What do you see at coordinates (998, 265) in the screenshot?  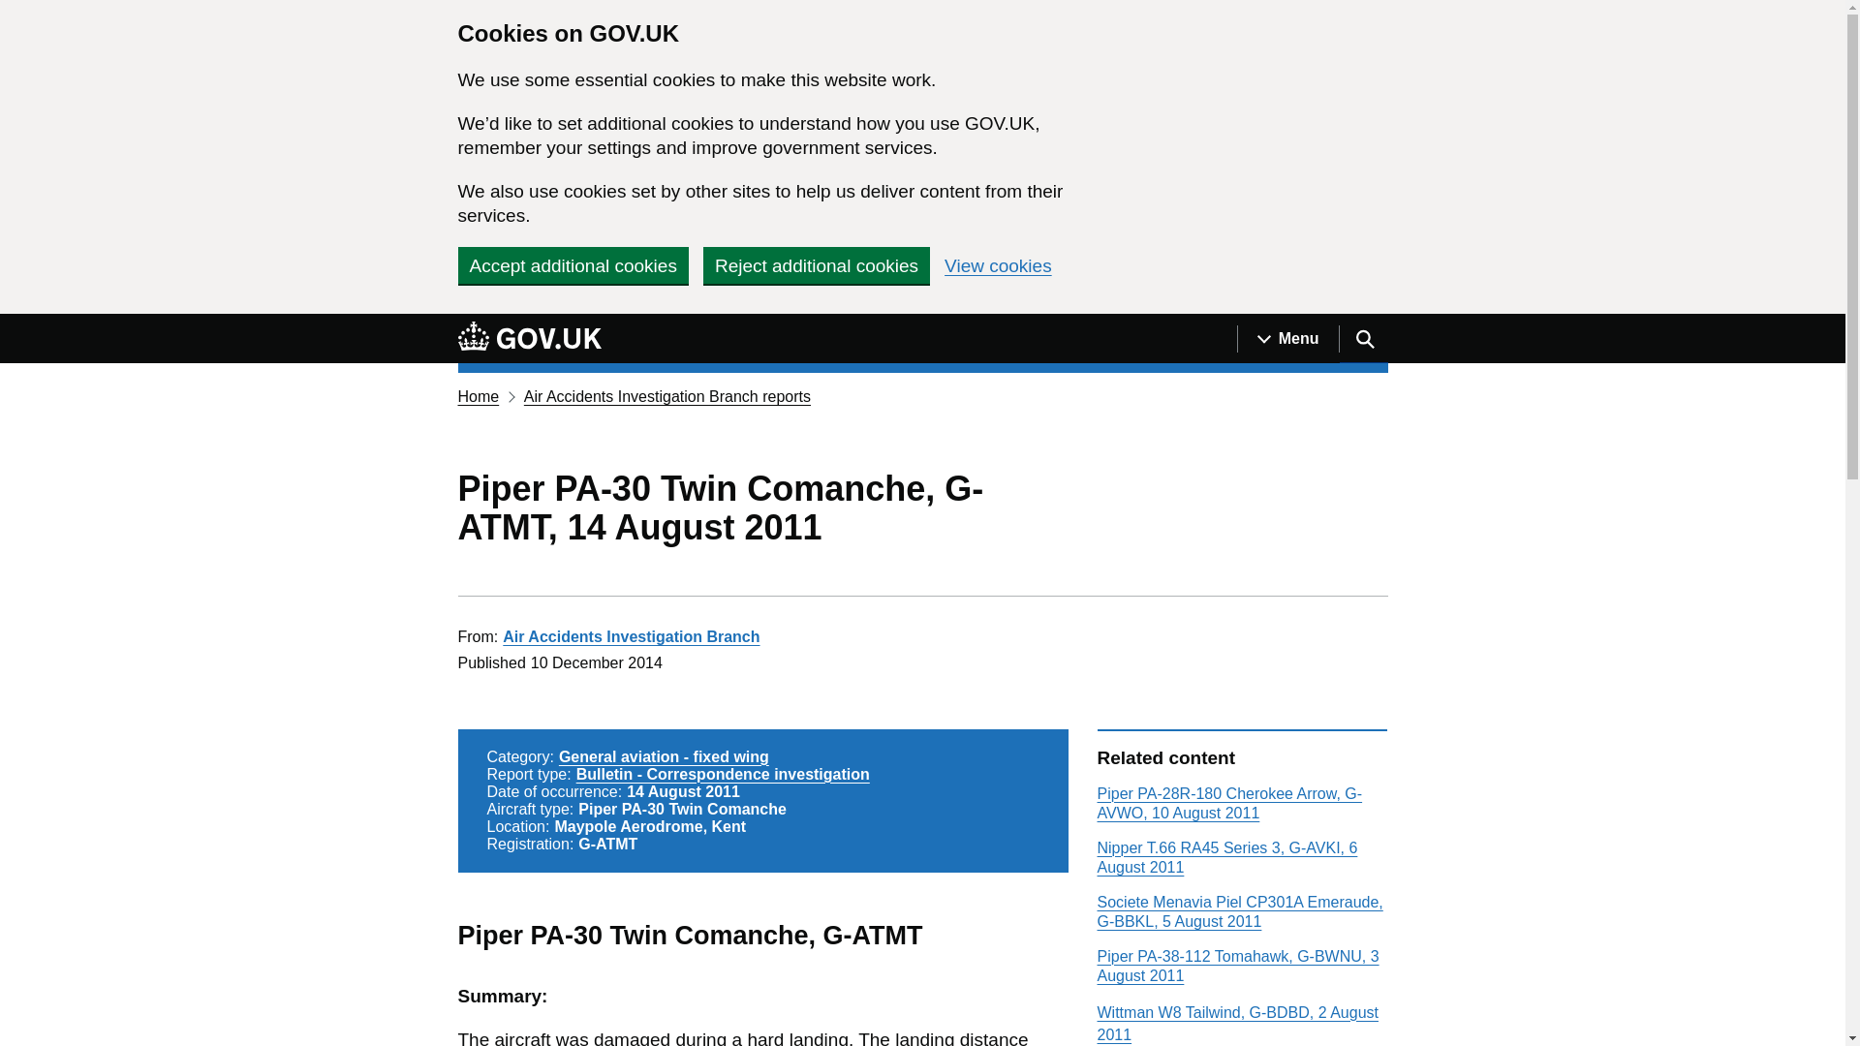 I see `View cookies` at bounding box center [998, 265].